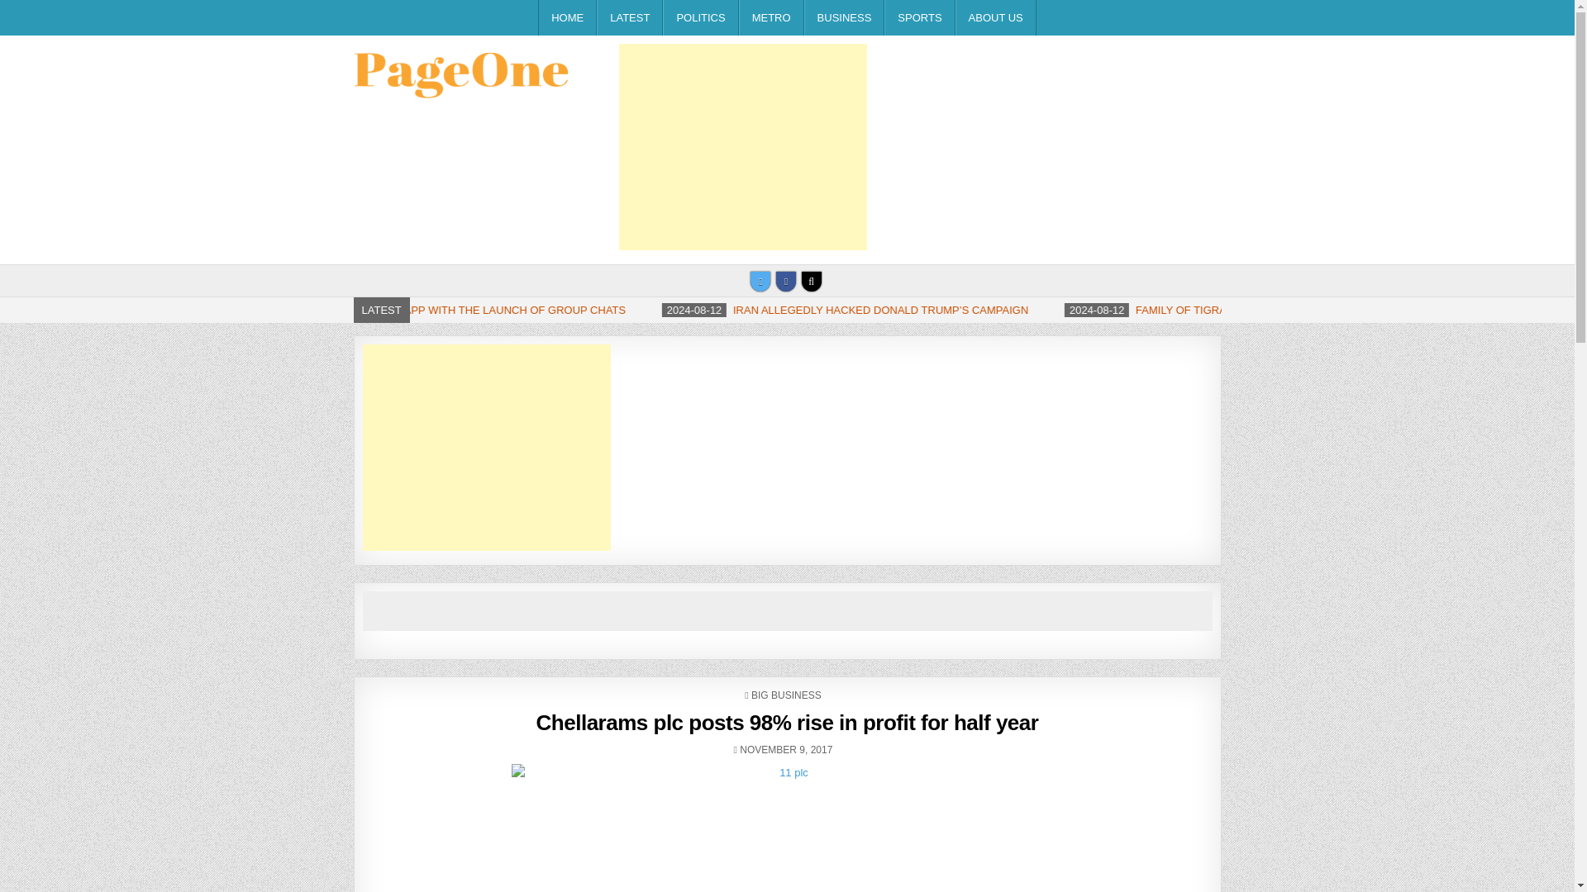 The image size is (1587, 892). What do you see at coordinates (785, 282) in the screenshot?
I see `Facebook` at bounding box center [785, 282].